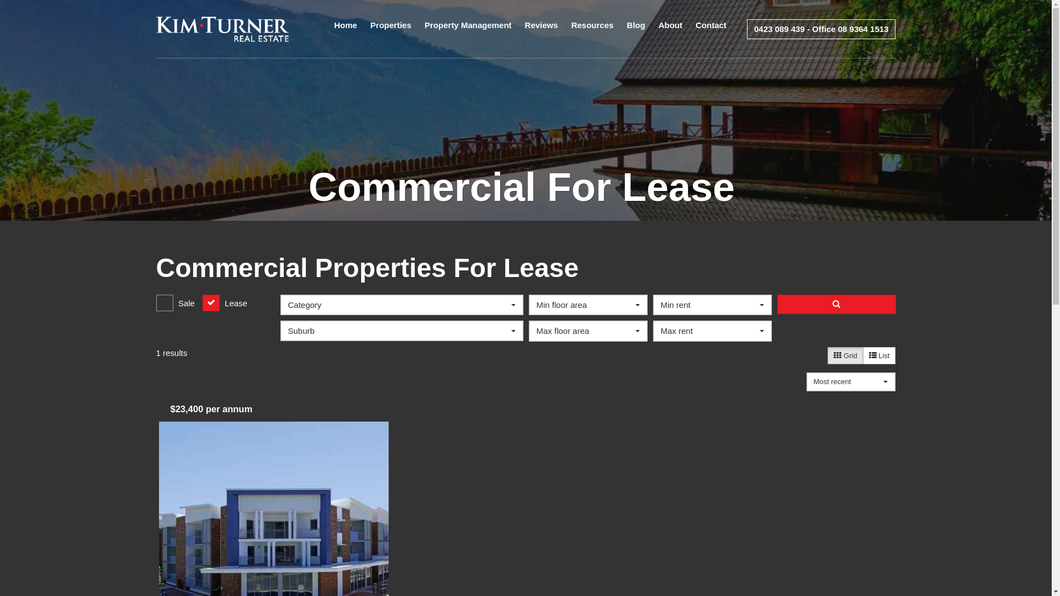  I want to click on Properties, so click(391, 29).